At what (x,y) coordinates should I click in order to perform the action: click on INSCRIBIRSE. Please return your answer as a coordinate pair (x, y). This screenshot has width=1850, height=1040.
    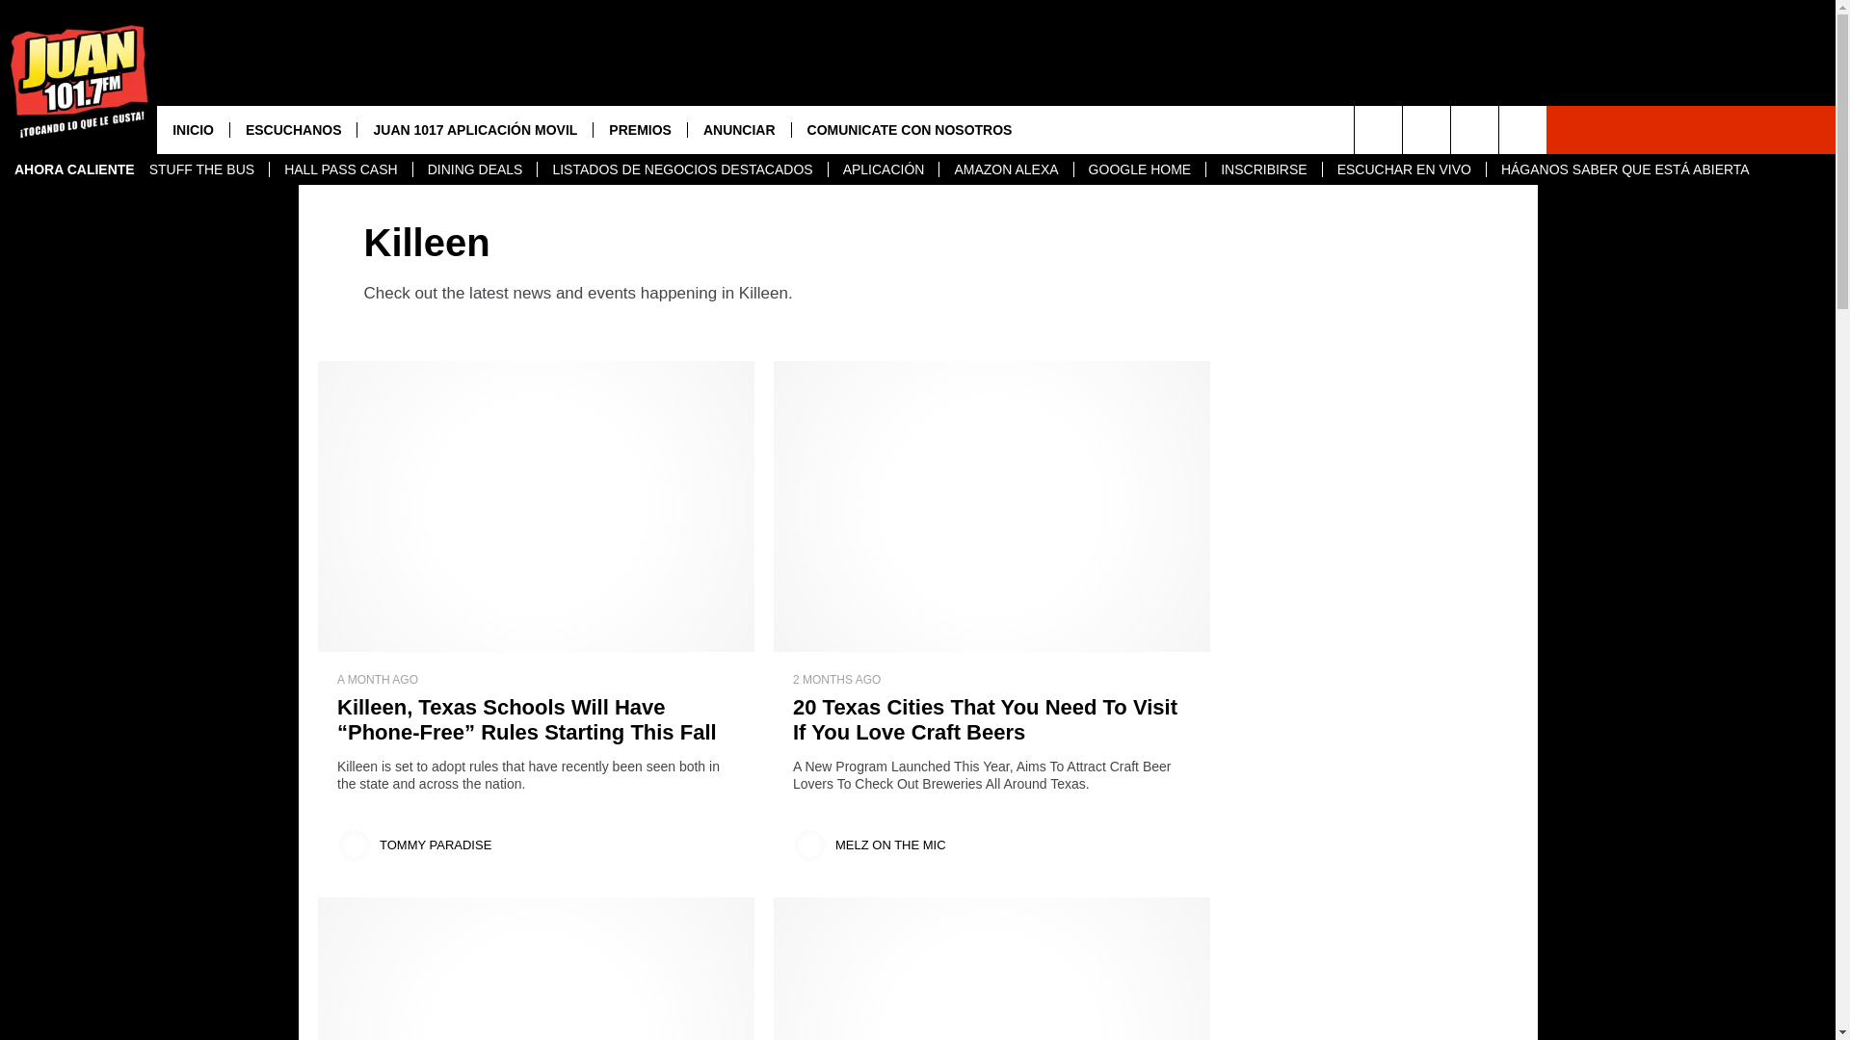
    Looking at the image, I should click on (1262, 169).